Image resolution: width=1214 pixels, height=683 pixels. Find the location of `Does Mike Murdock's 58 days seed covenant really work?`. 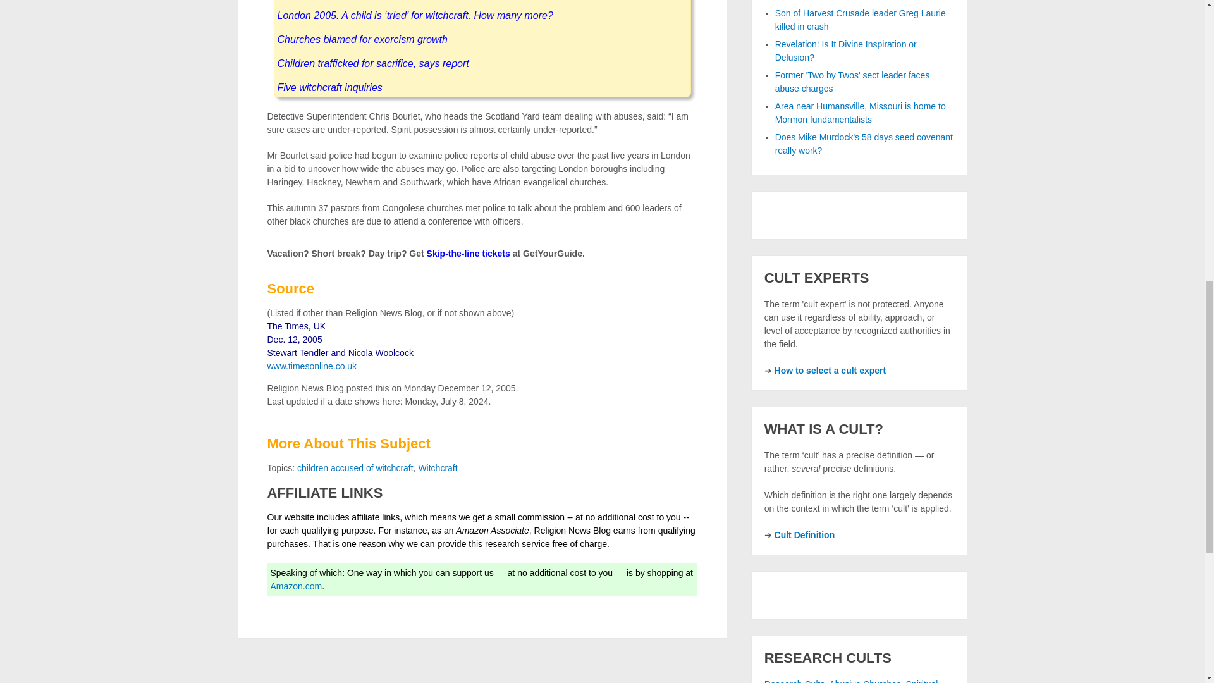

Does Mike Murdock's 58 days seed covenant really work? is located at coordinates (864, 144).